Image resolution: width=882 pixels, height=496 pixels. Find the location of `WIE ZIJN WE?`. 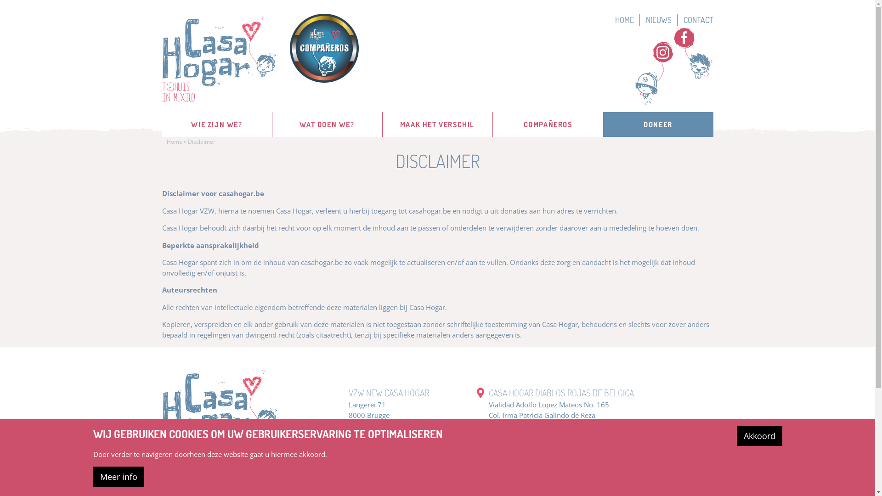

WIE ZIJN WE? is located at coordinates (217, 124).